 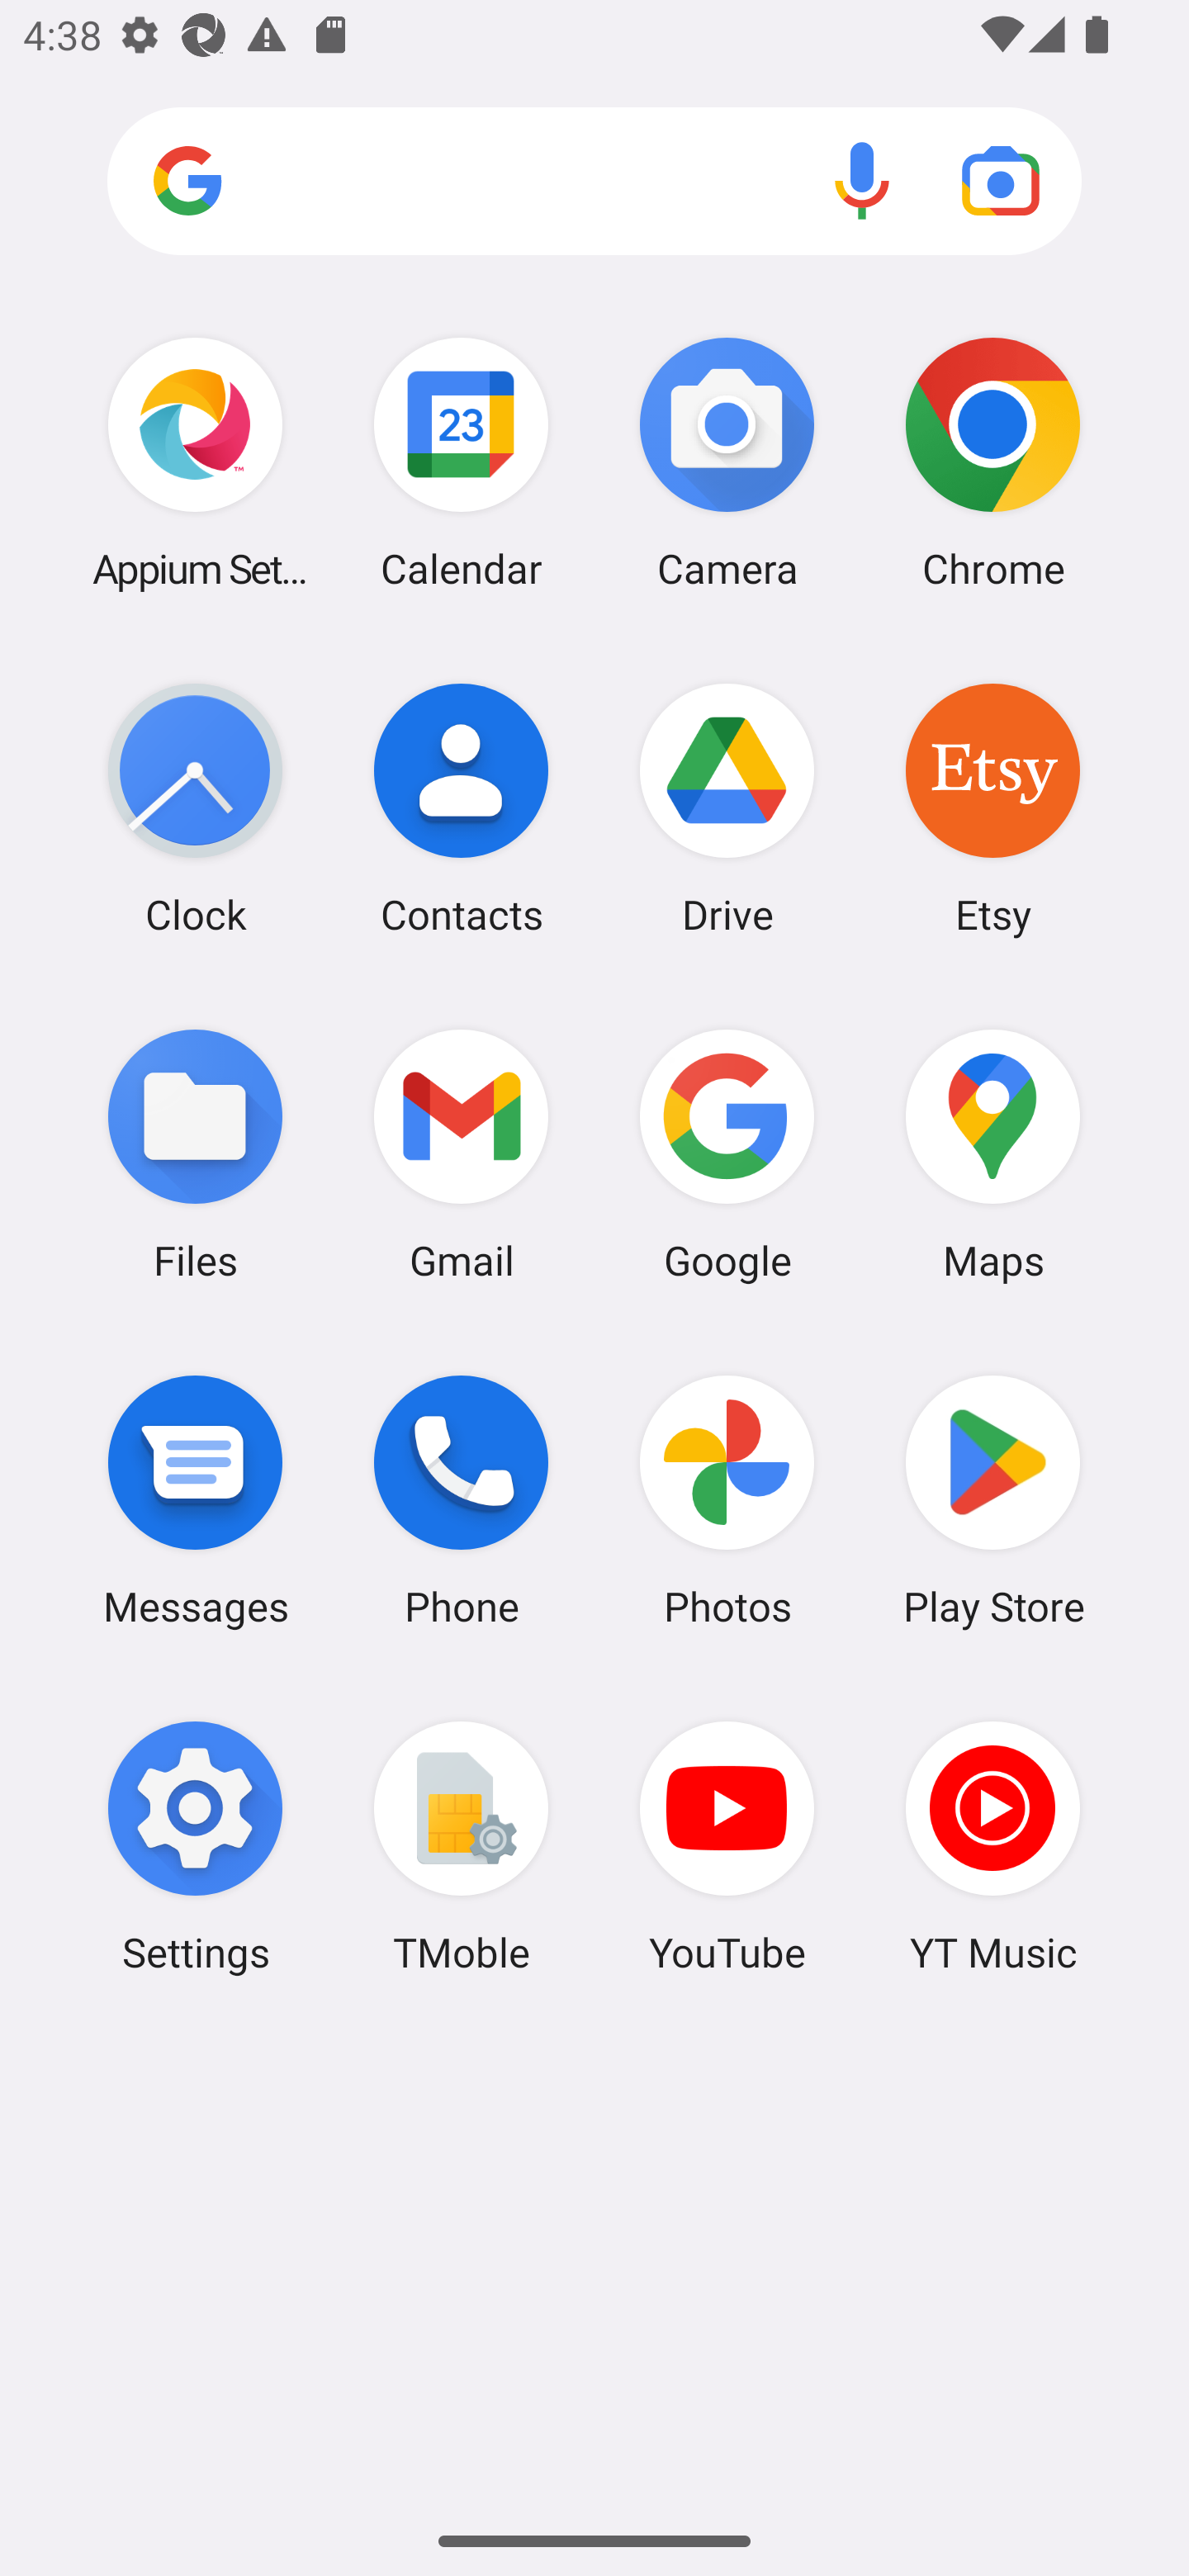 I want to click on YouTube, so click(x=727, y=1847).